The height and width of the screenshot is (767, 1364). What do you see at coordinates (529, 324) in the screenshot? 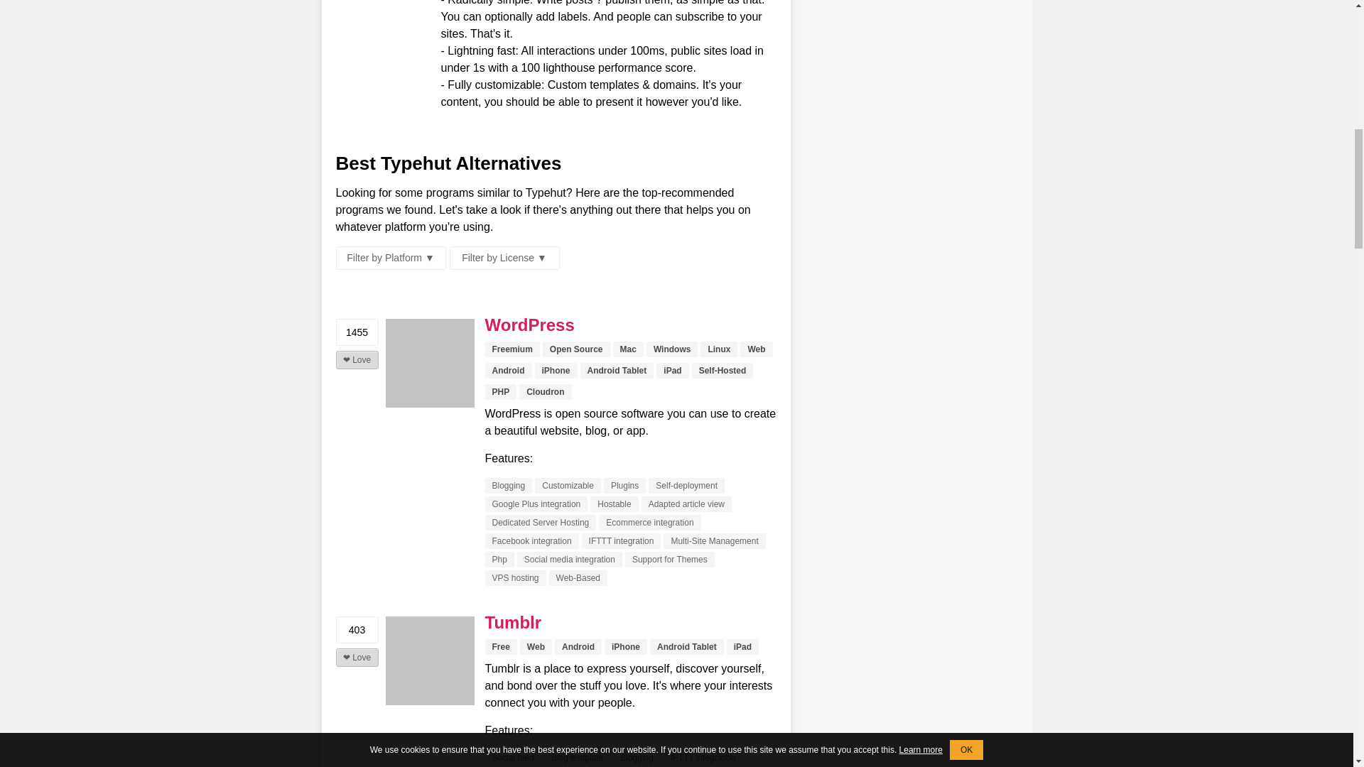
I see `WordPress` at bounding box center [529, 324].